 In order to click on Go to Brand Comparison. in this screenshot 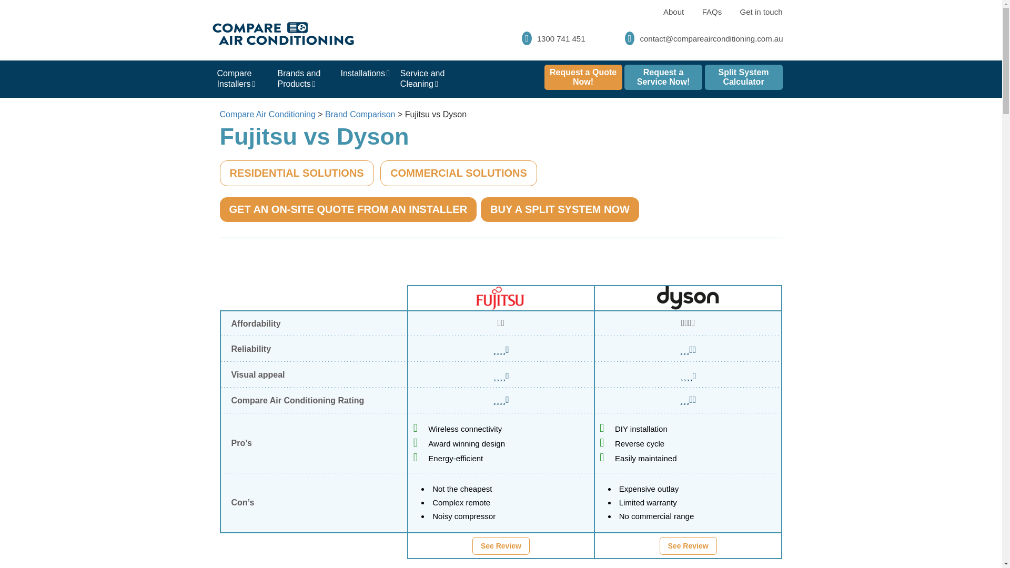, I will do `click(360, 114)`.